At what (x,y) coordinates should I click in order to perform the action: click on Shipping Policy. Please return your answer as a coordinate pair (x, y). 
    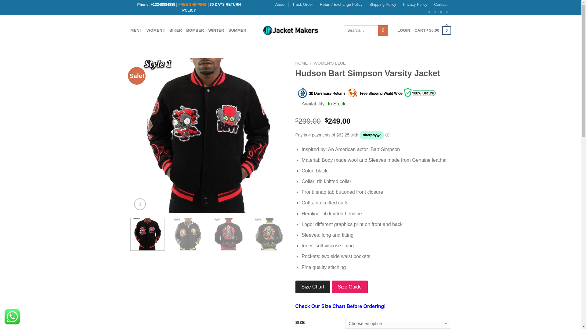
    Looking at the image, I should click on (382, 5).